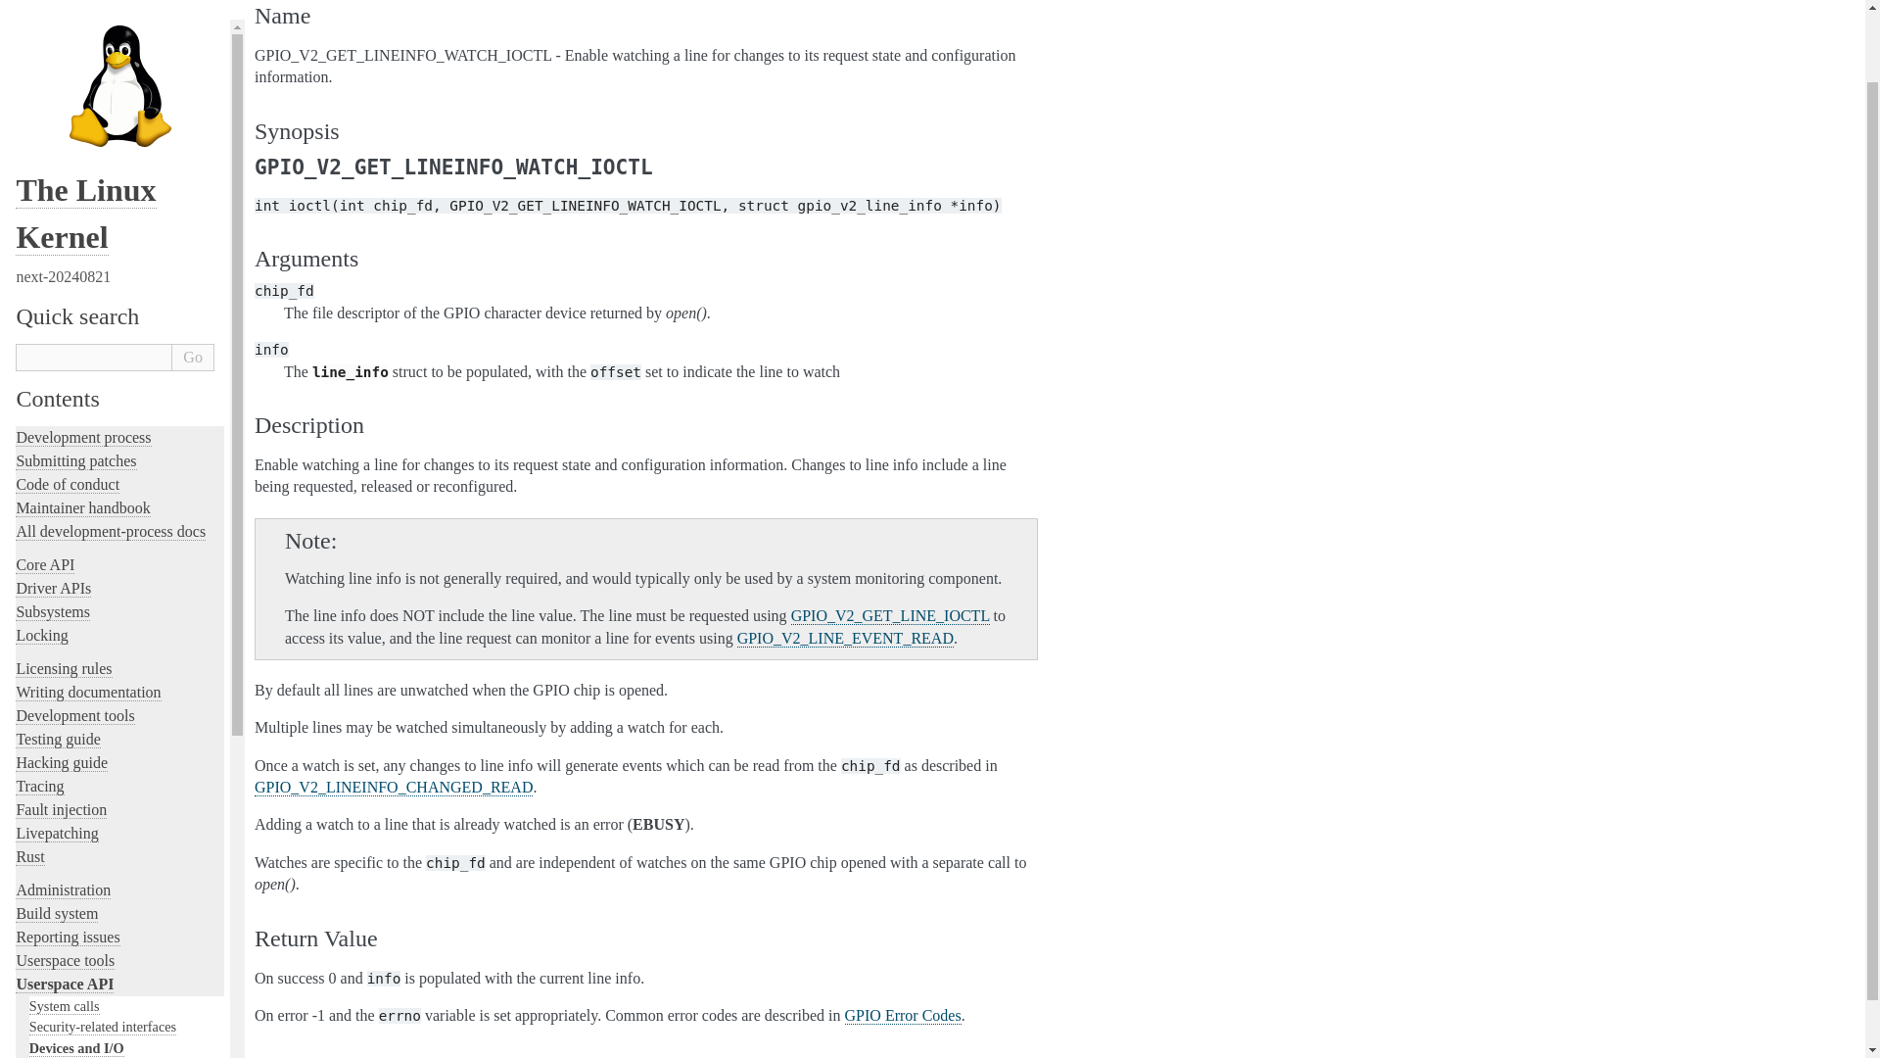  I want to click on Driver APIs, so click(53, 509).